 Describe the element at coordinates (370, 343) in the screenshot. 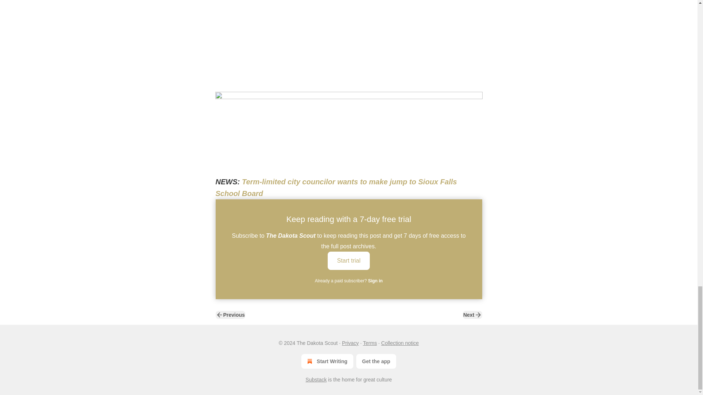

I see `Terms` at that location.